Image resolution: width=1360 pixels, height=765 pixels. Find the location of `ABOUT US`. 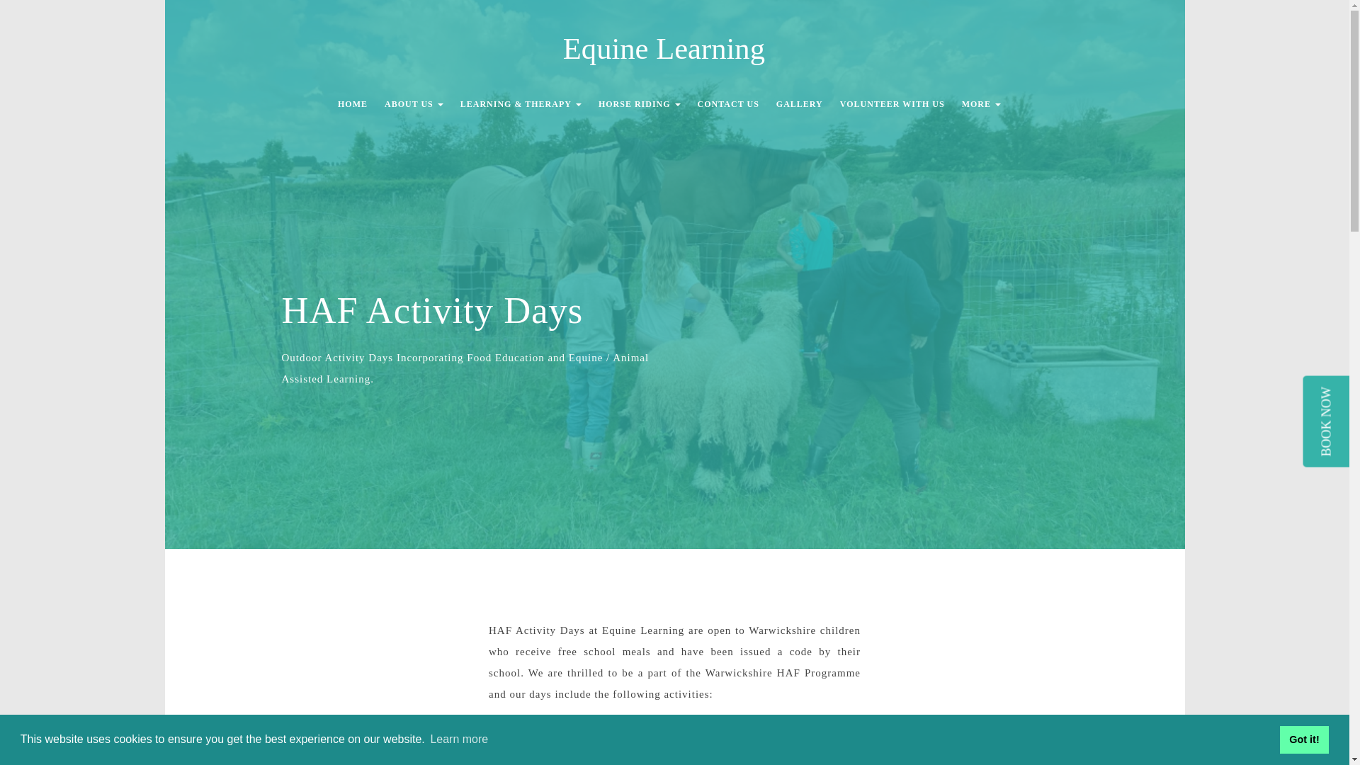

ABOUT US is located at coordinates (414, 105).